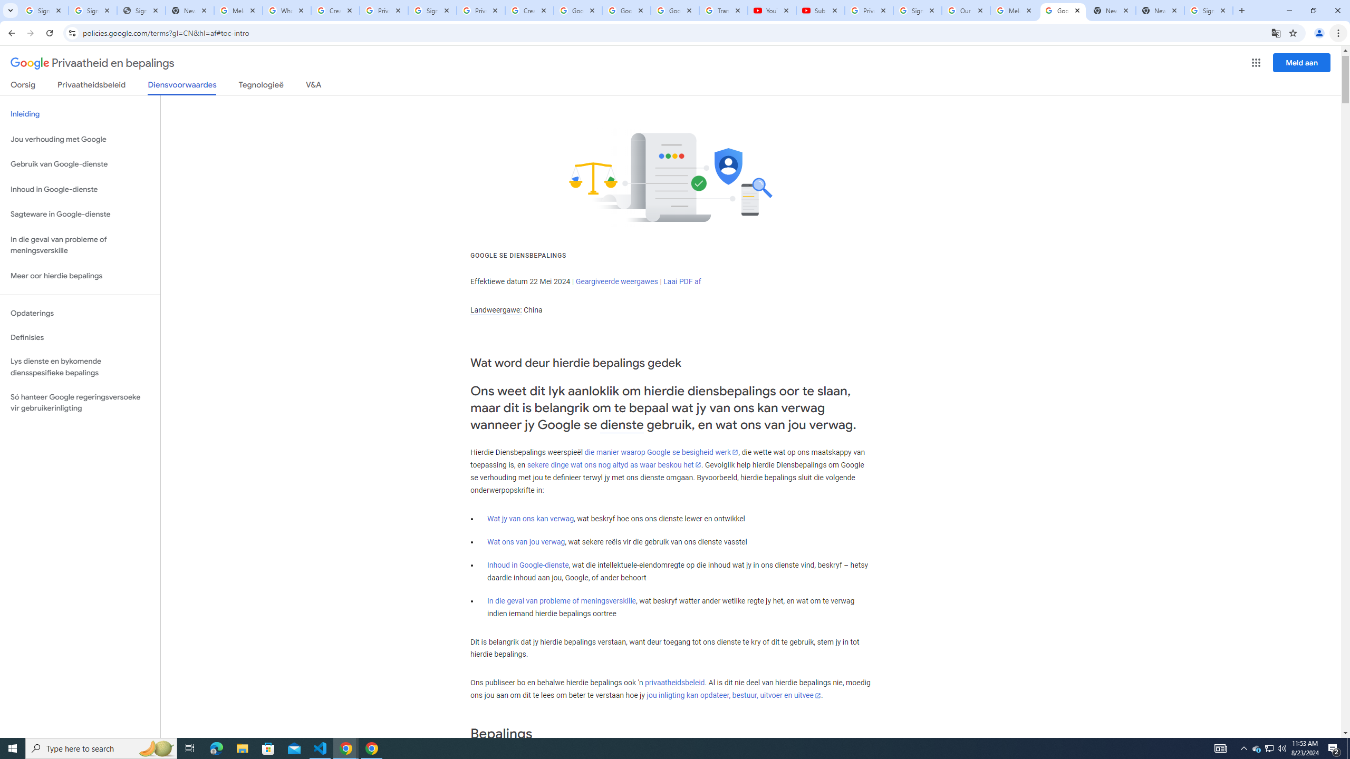 Image resolution: width=1350 pixels, height=759 pixels. I want to click on Match Fields..., so click(557, 85).